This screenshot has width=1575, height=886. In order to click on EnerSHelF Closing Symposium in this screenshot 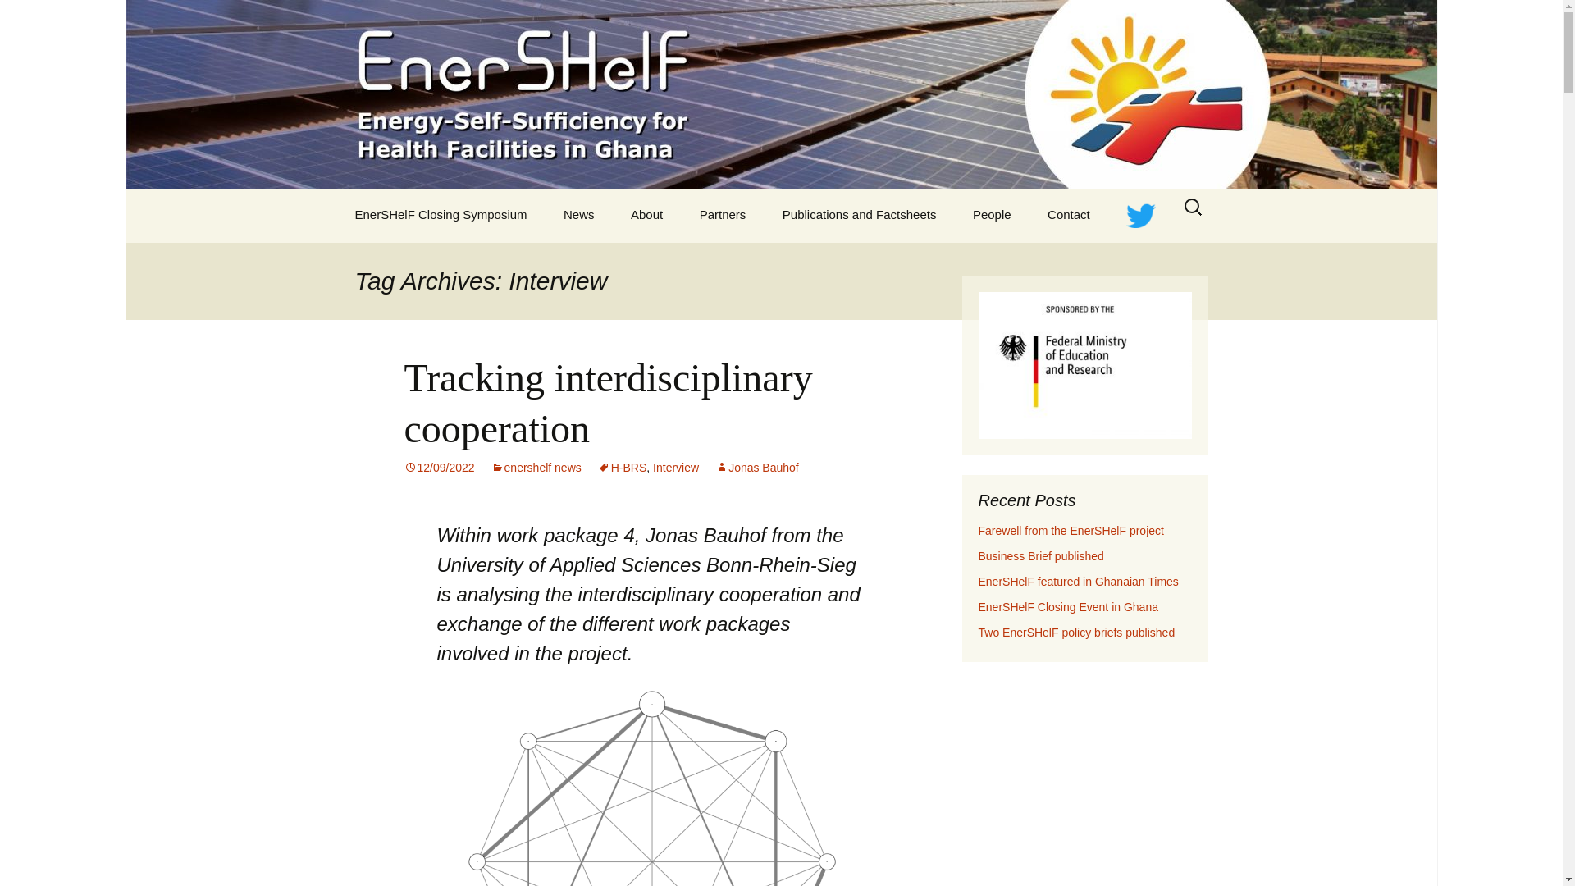, I will do `click(441, 214)`.